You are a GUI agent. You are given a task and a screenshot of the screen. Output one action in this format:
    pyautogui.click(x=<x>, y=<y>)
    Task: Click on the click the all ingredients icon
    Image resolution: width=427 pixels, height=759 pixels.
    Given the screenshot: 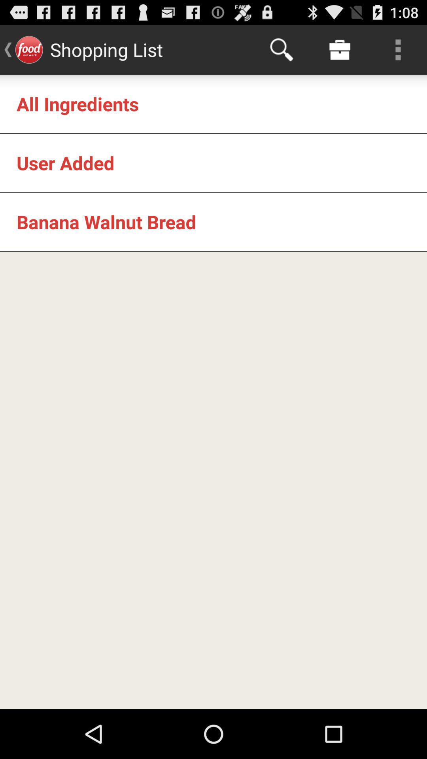 What is the action you would take?
    pyautogui.click(x=77, y=104)
    